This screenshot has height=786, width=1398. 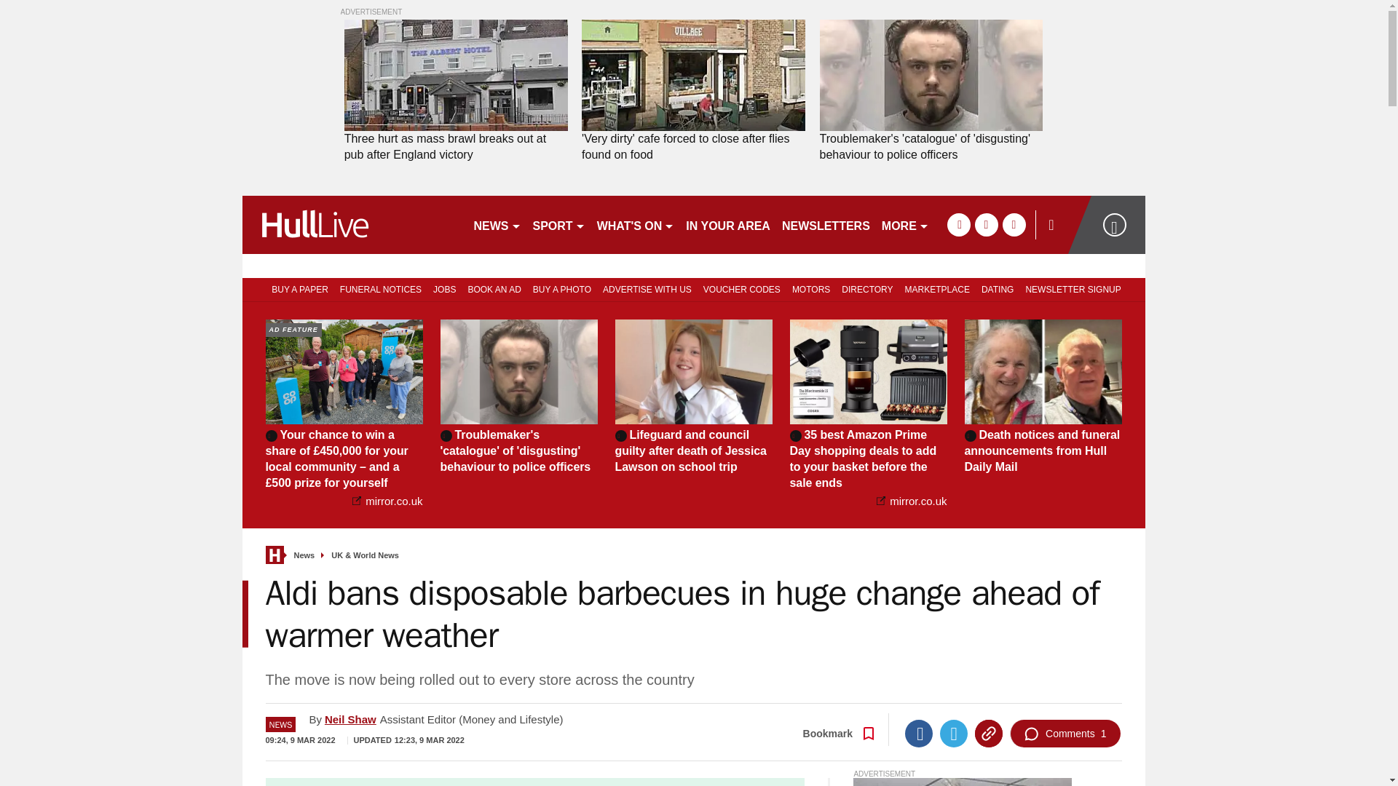 What do you see at coordinates (826, 224) in the screenshot?
I see `NEWSLETTERS` at bounding box center [826, 224].